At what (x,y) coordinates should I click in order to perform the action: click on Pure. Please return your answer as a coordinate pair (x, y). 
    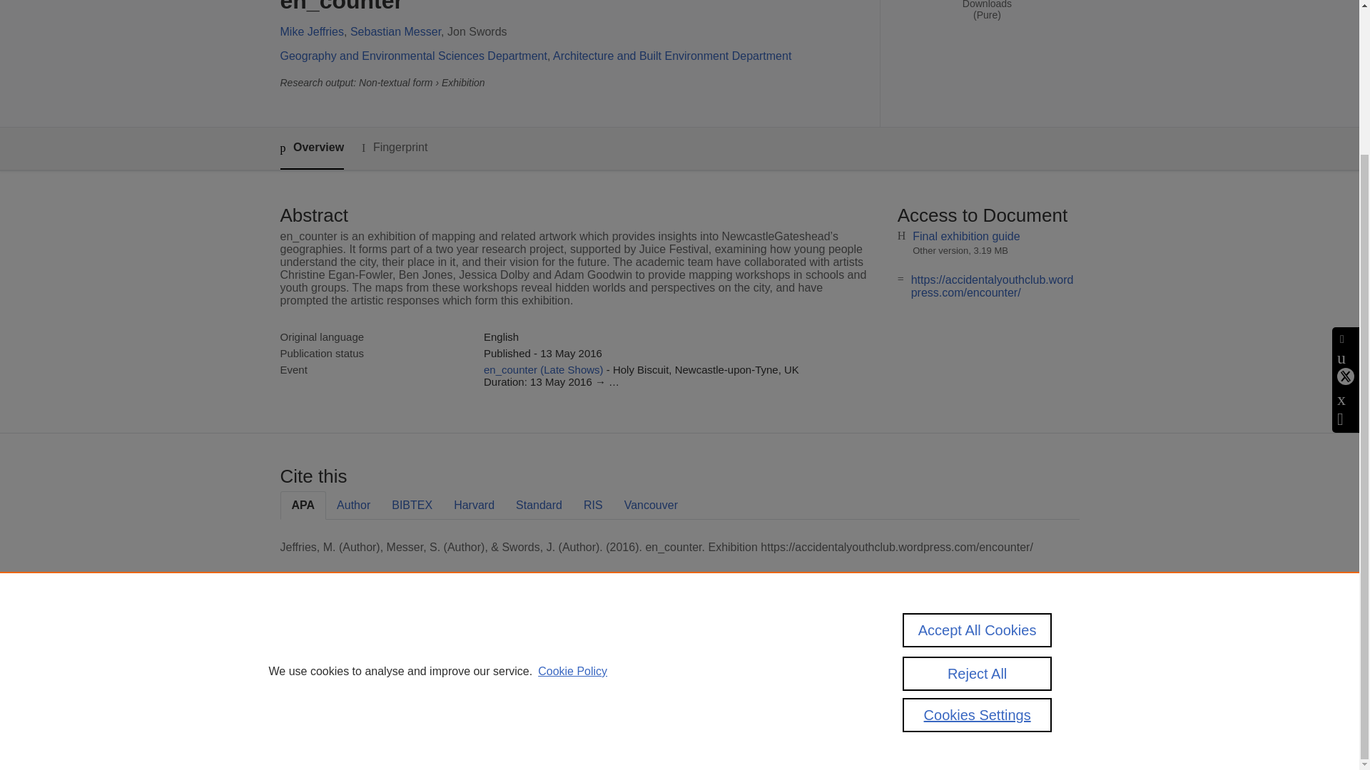
    Looking at the image, I should click on (341, 646).